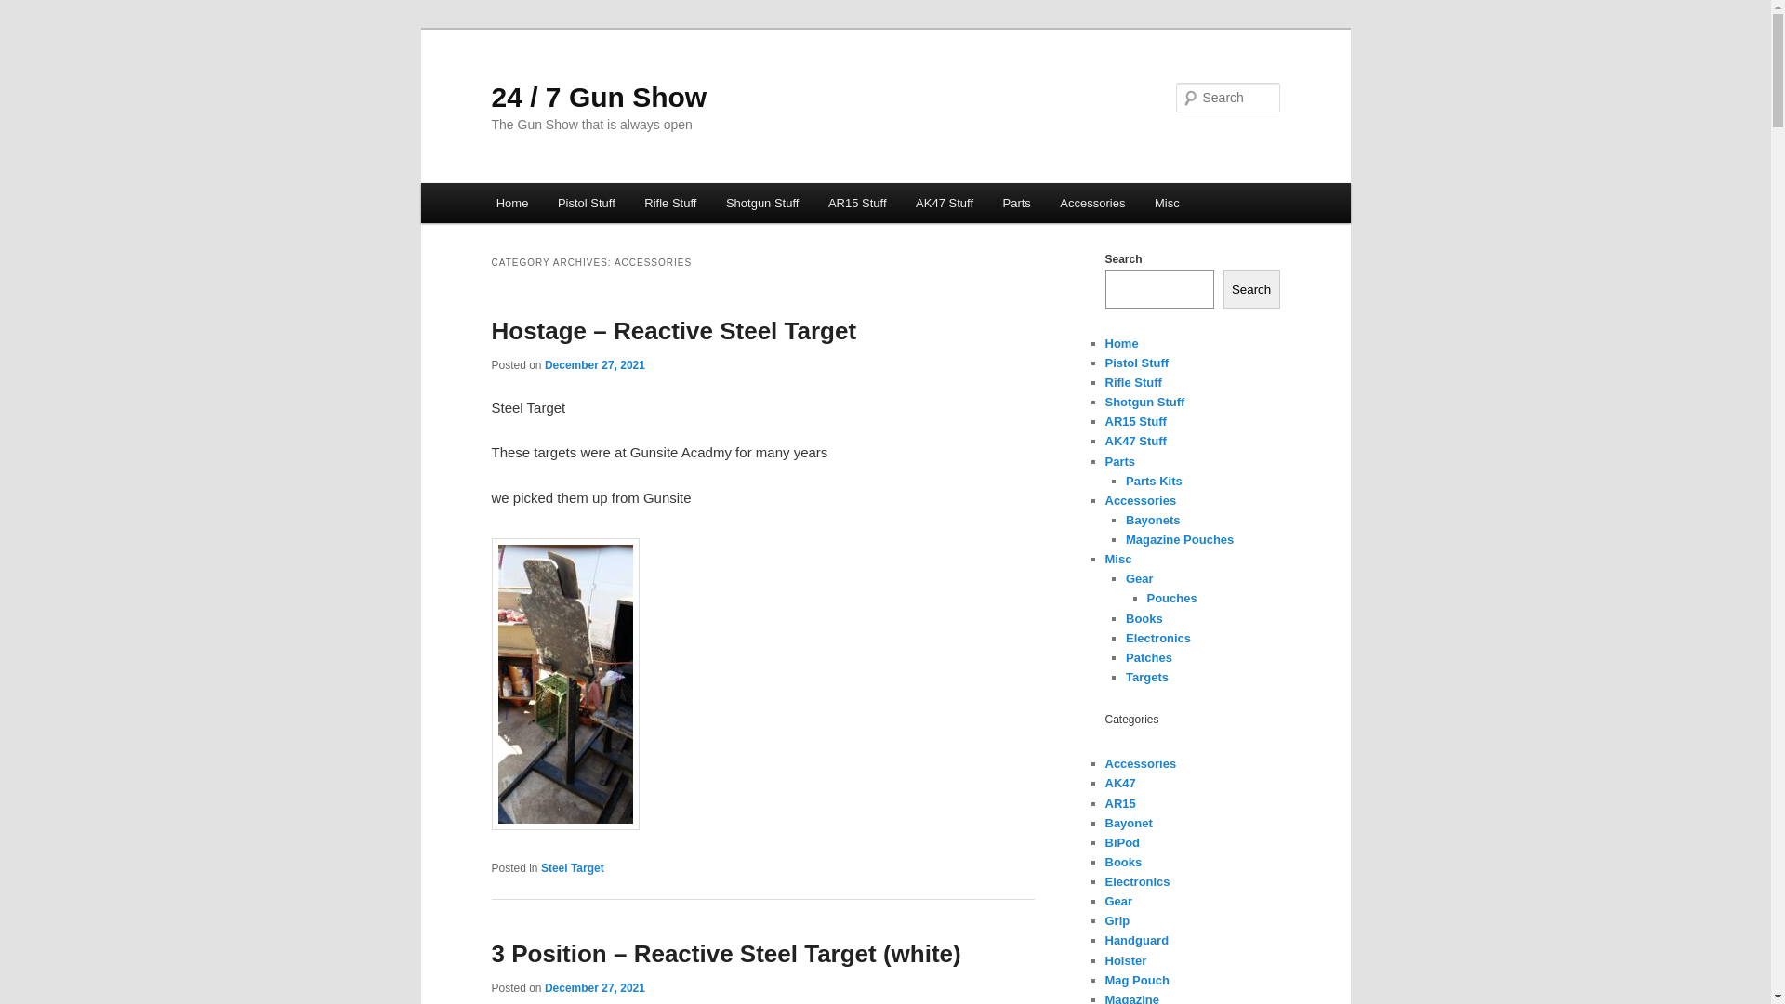  Describe the element at coordinates (1149, 658) in the screenshot. I see `Patches` at that location.